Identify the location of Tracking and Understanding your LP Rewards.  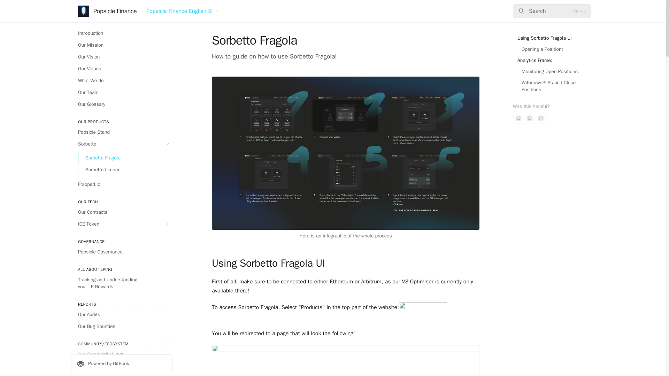
(122, 283).